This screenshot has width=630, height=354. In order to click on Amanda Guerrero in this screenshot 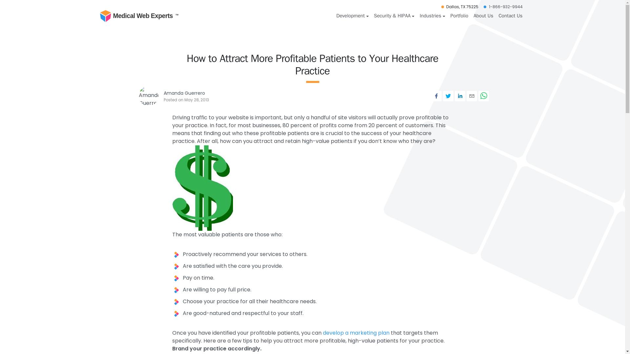, I will do `click(184, 93)`.